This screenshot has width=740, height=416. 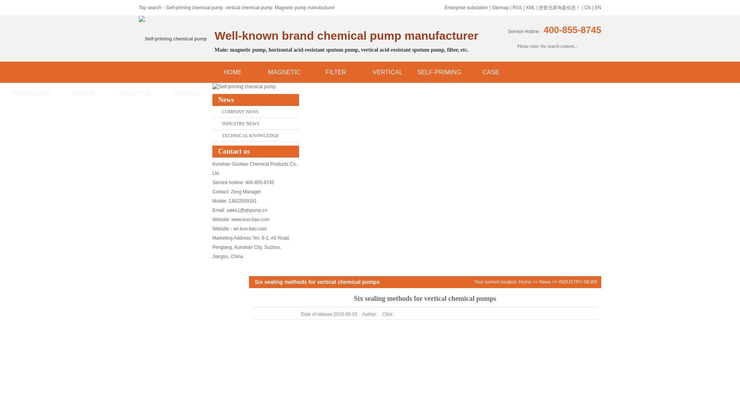 What do you see at coordinates (548, 46) in the screenshot?
I see `Please enter the search content...` at bounding box center [548, 46].